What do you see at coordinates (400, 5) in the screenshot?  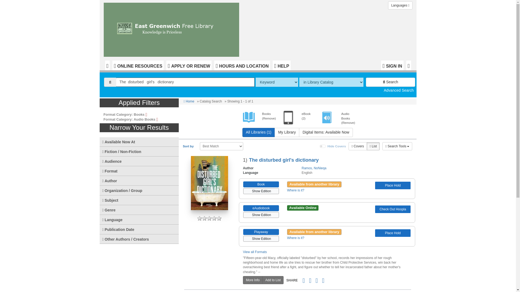 I see `Languages ` at bounding box center [400, 5].